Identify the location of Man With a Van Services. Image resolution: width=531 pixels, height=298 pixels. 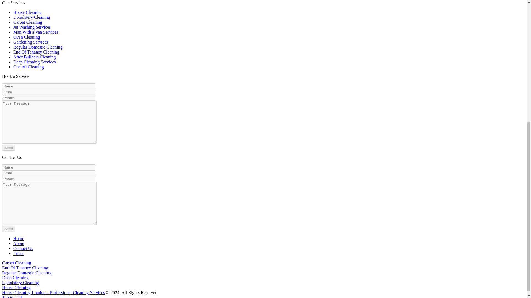
(35, 32).